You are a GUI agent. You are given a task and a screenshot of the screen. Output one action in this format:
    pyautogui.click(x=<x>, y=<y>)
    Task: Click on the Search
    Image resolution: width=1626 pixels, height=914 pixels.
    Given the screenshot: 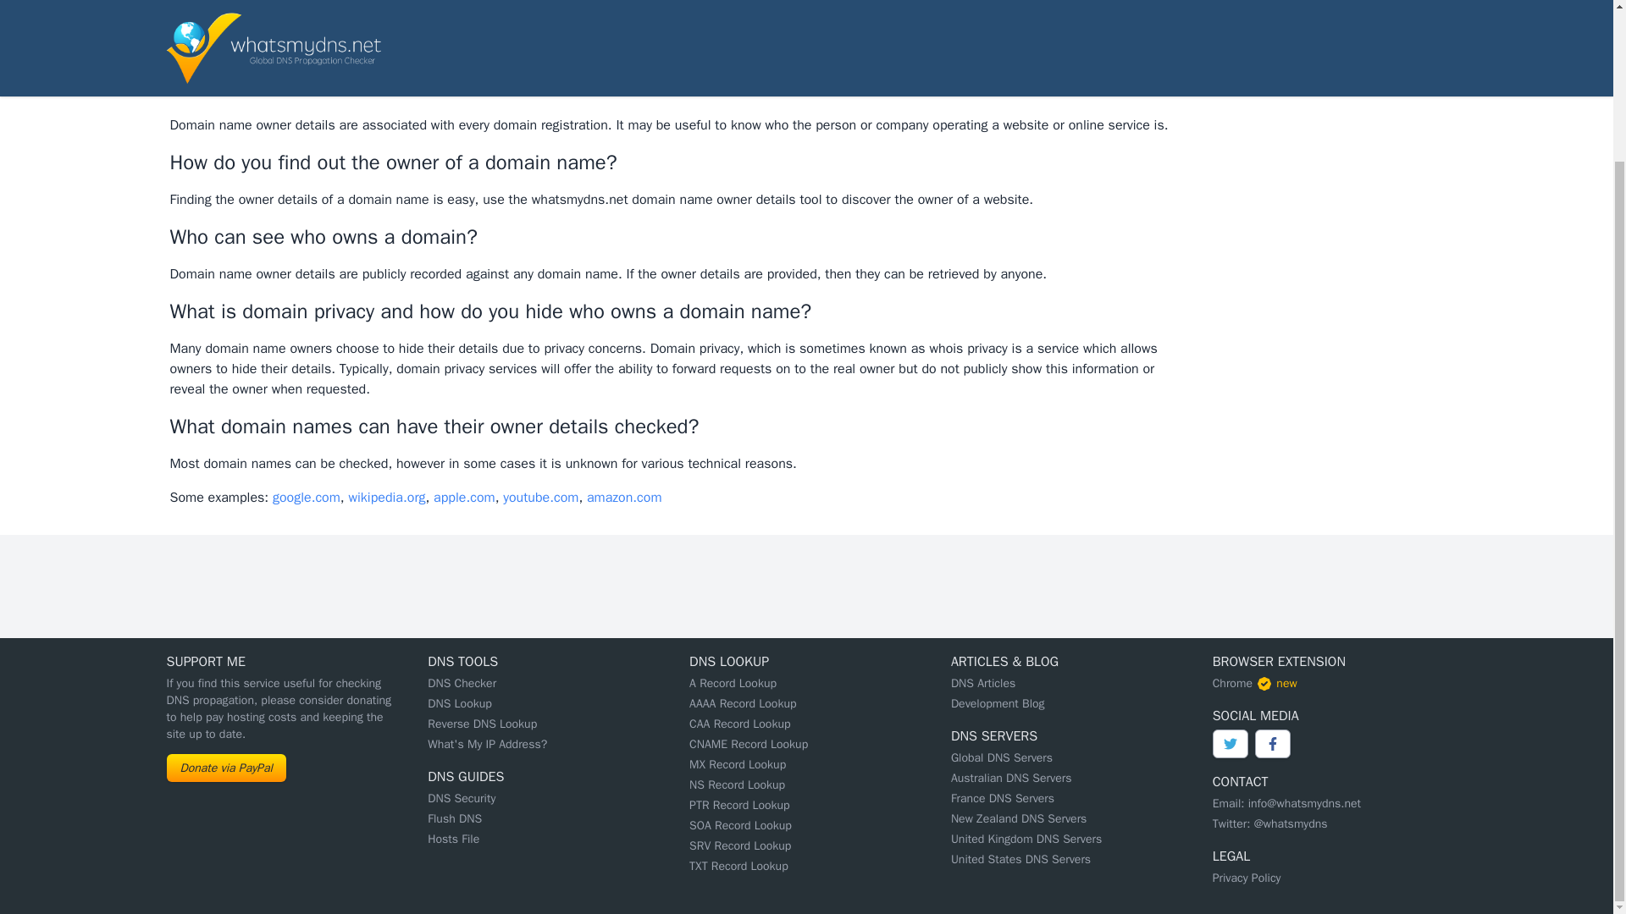 What is the action you would take?
    pyautogui.click(x=436, y=33)
    